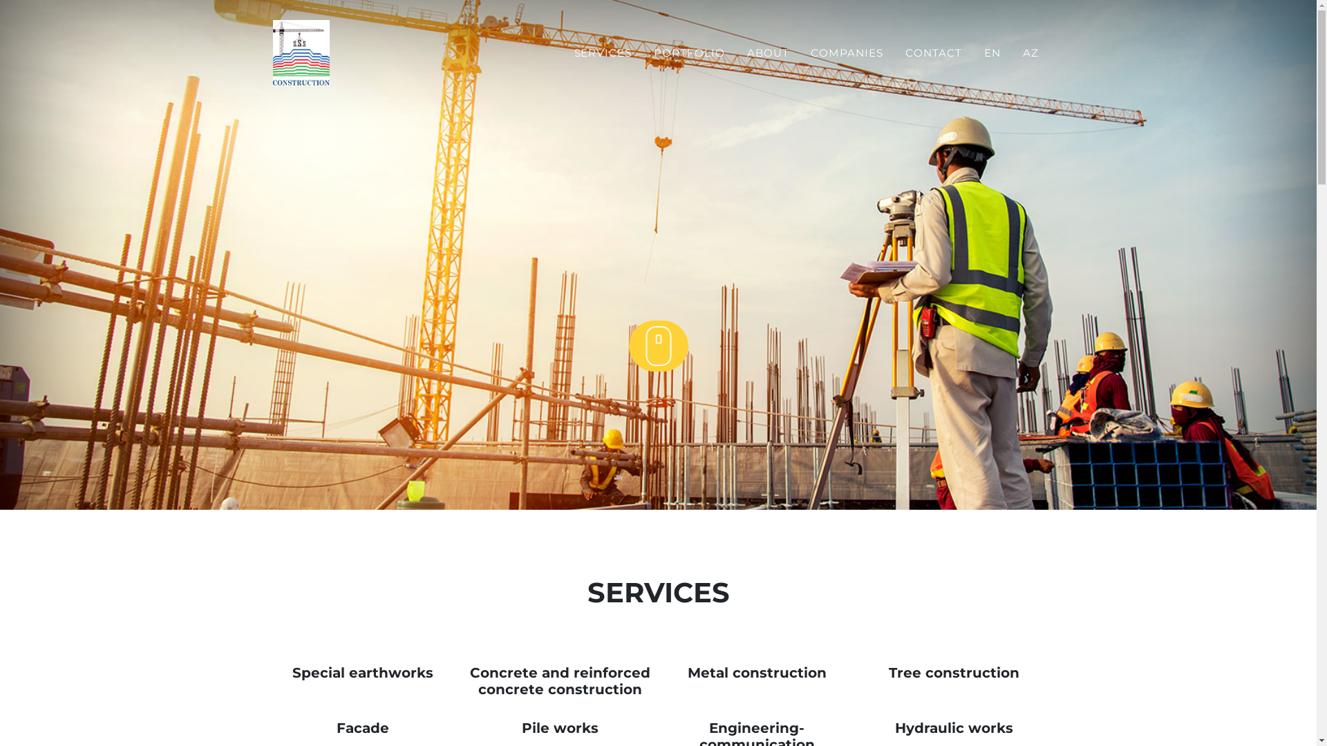 The image size is (1327, 746). Describe the element at coordinates (847, 54) in the screenshot. I see `COMPANIES` at that location.